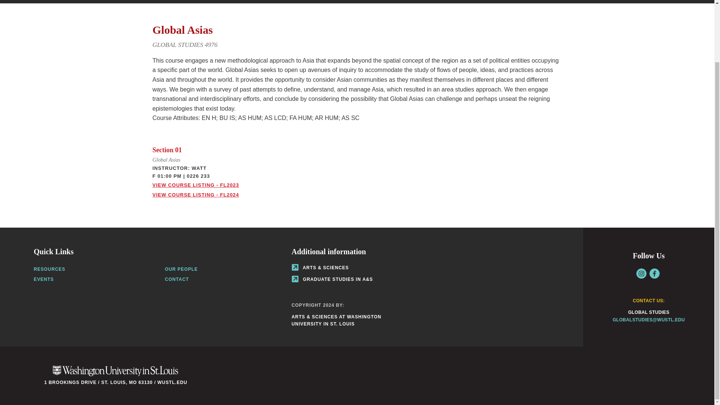 The image size is (720, 405). I want to click on RESOURCES, so click(49, 269).